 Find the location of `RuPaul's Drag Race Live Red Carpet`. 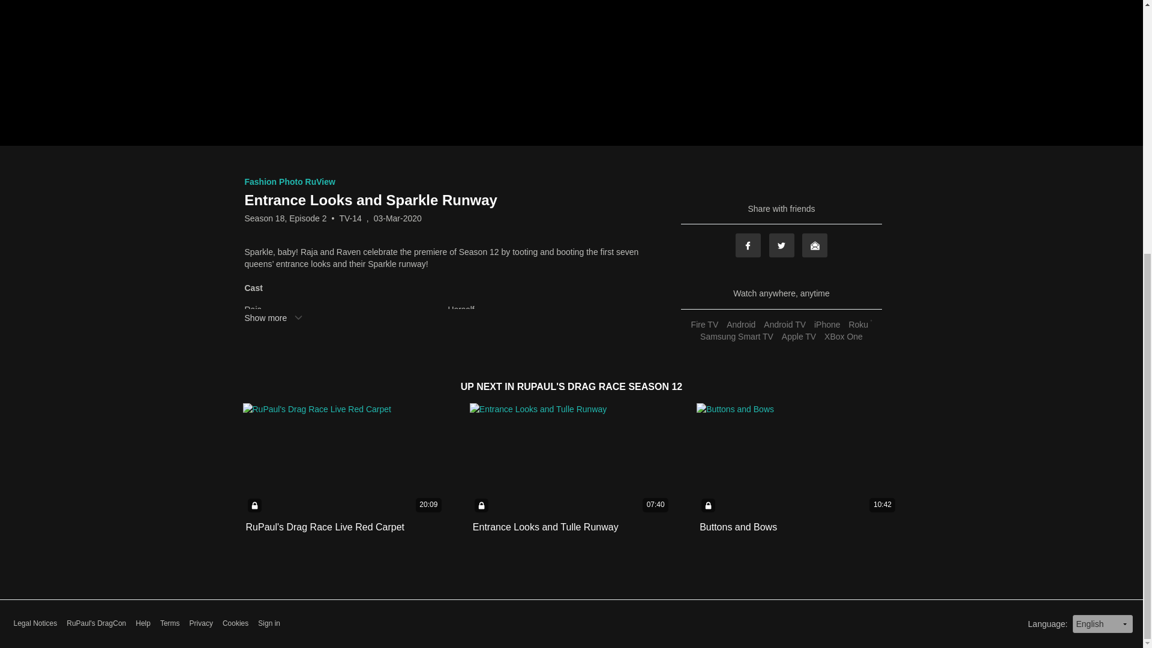

RuPaul's Drag Race Live Red Carpet is located at coordinates (325, 527).